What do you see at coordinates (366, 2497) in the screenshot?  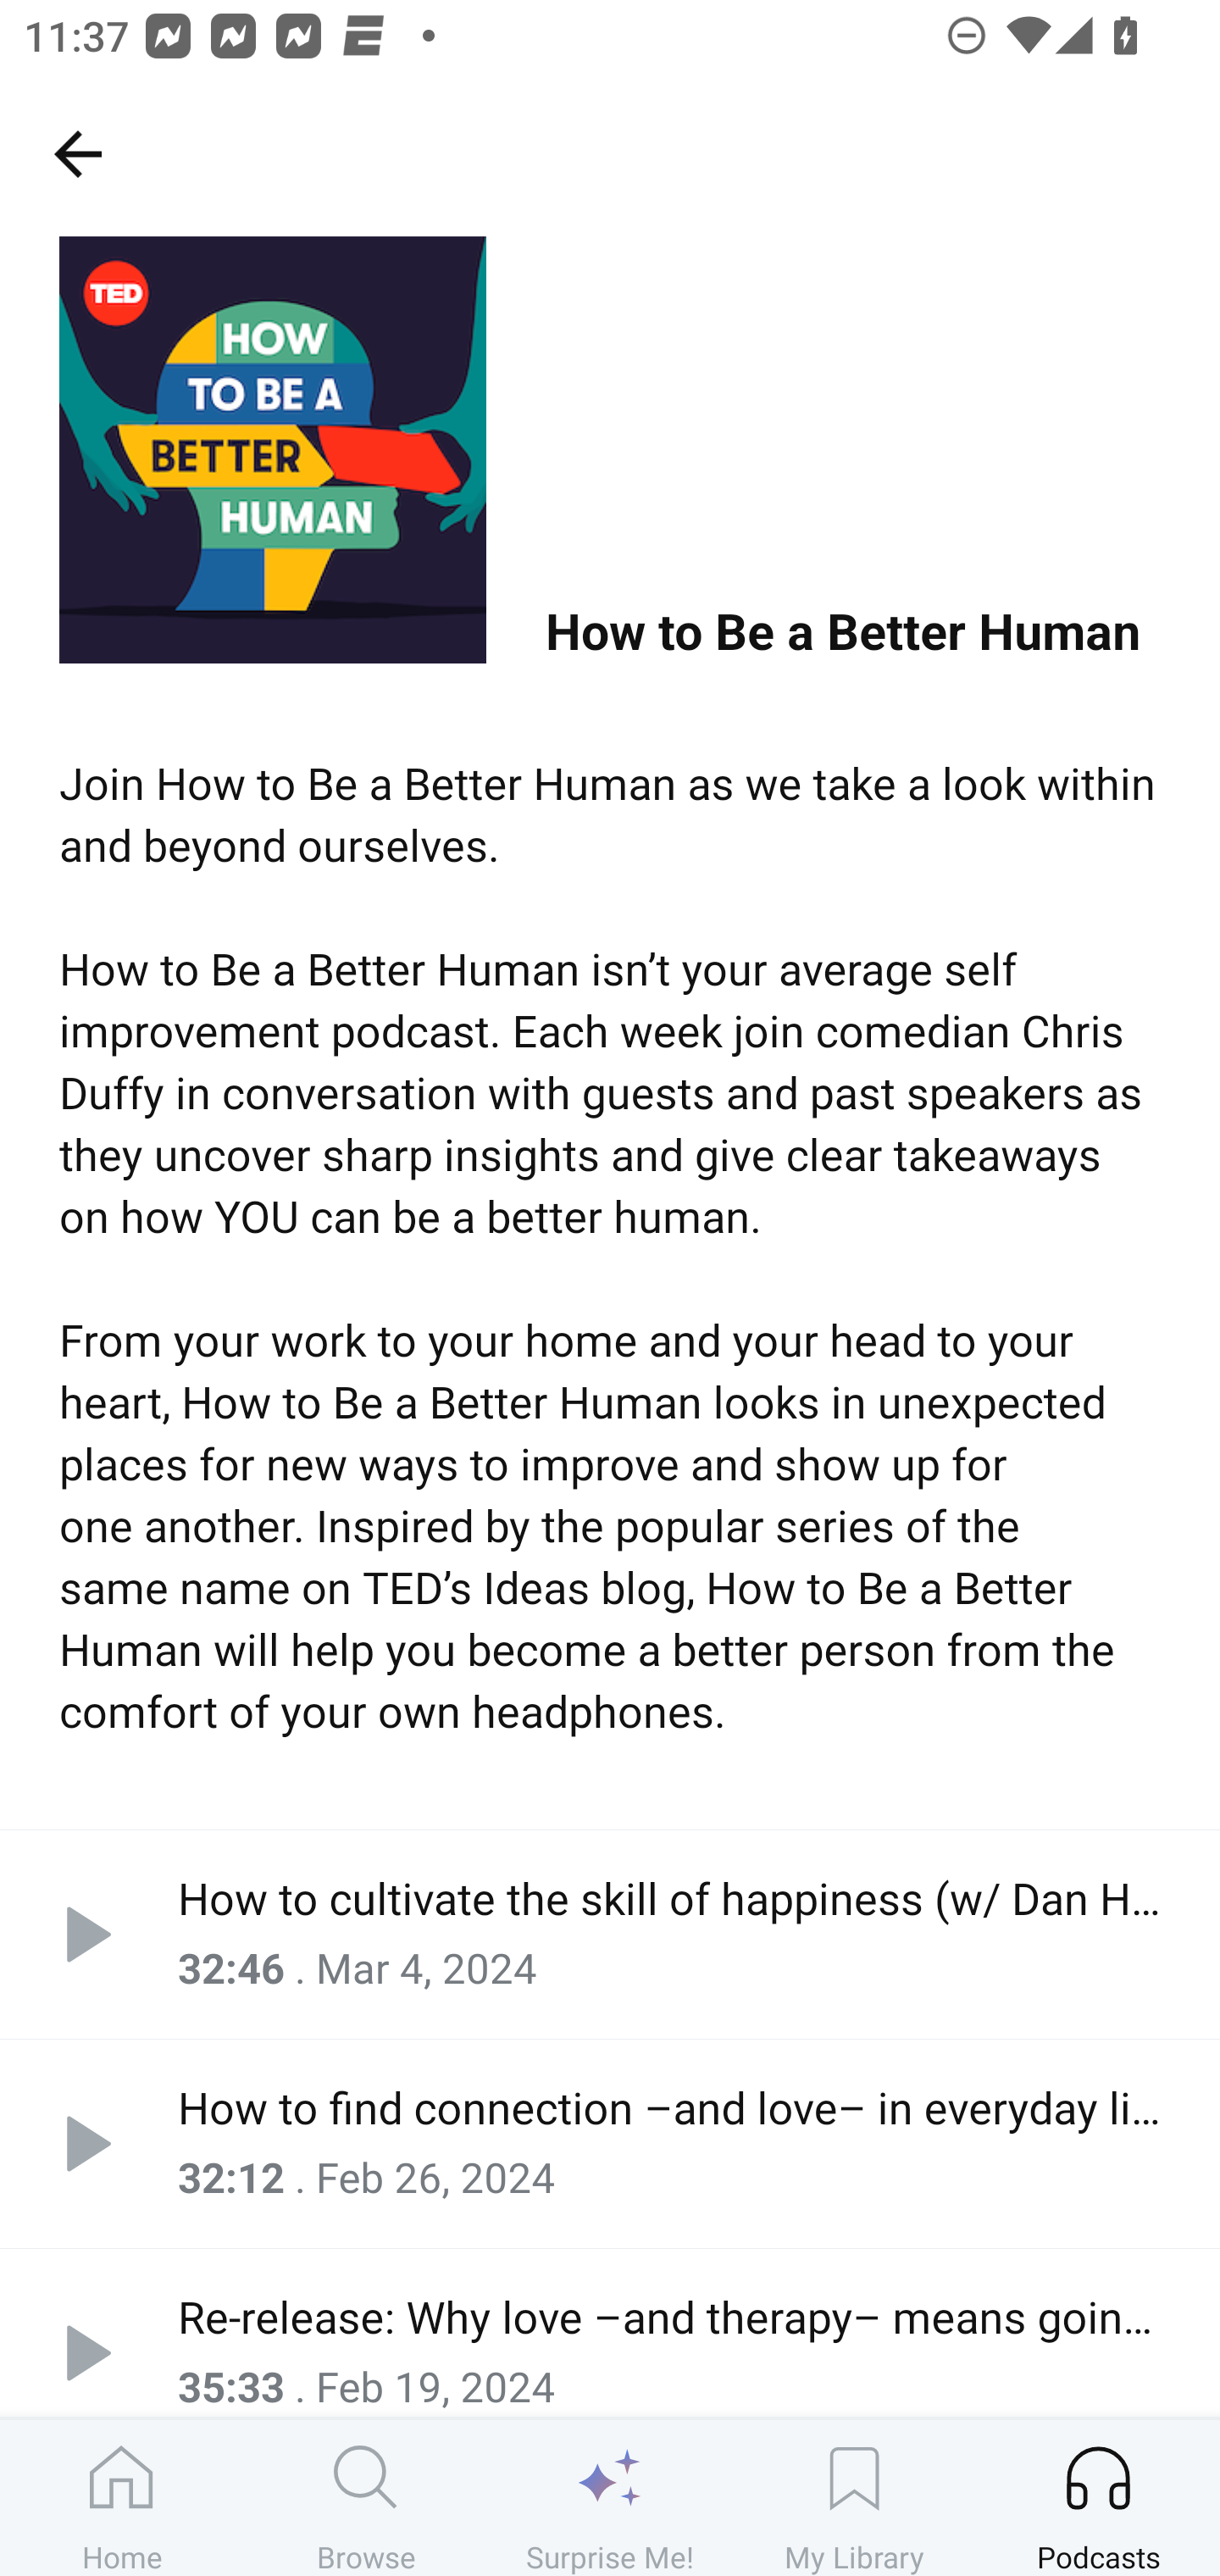 I see `Browse` at bounding box center [366, 2497].